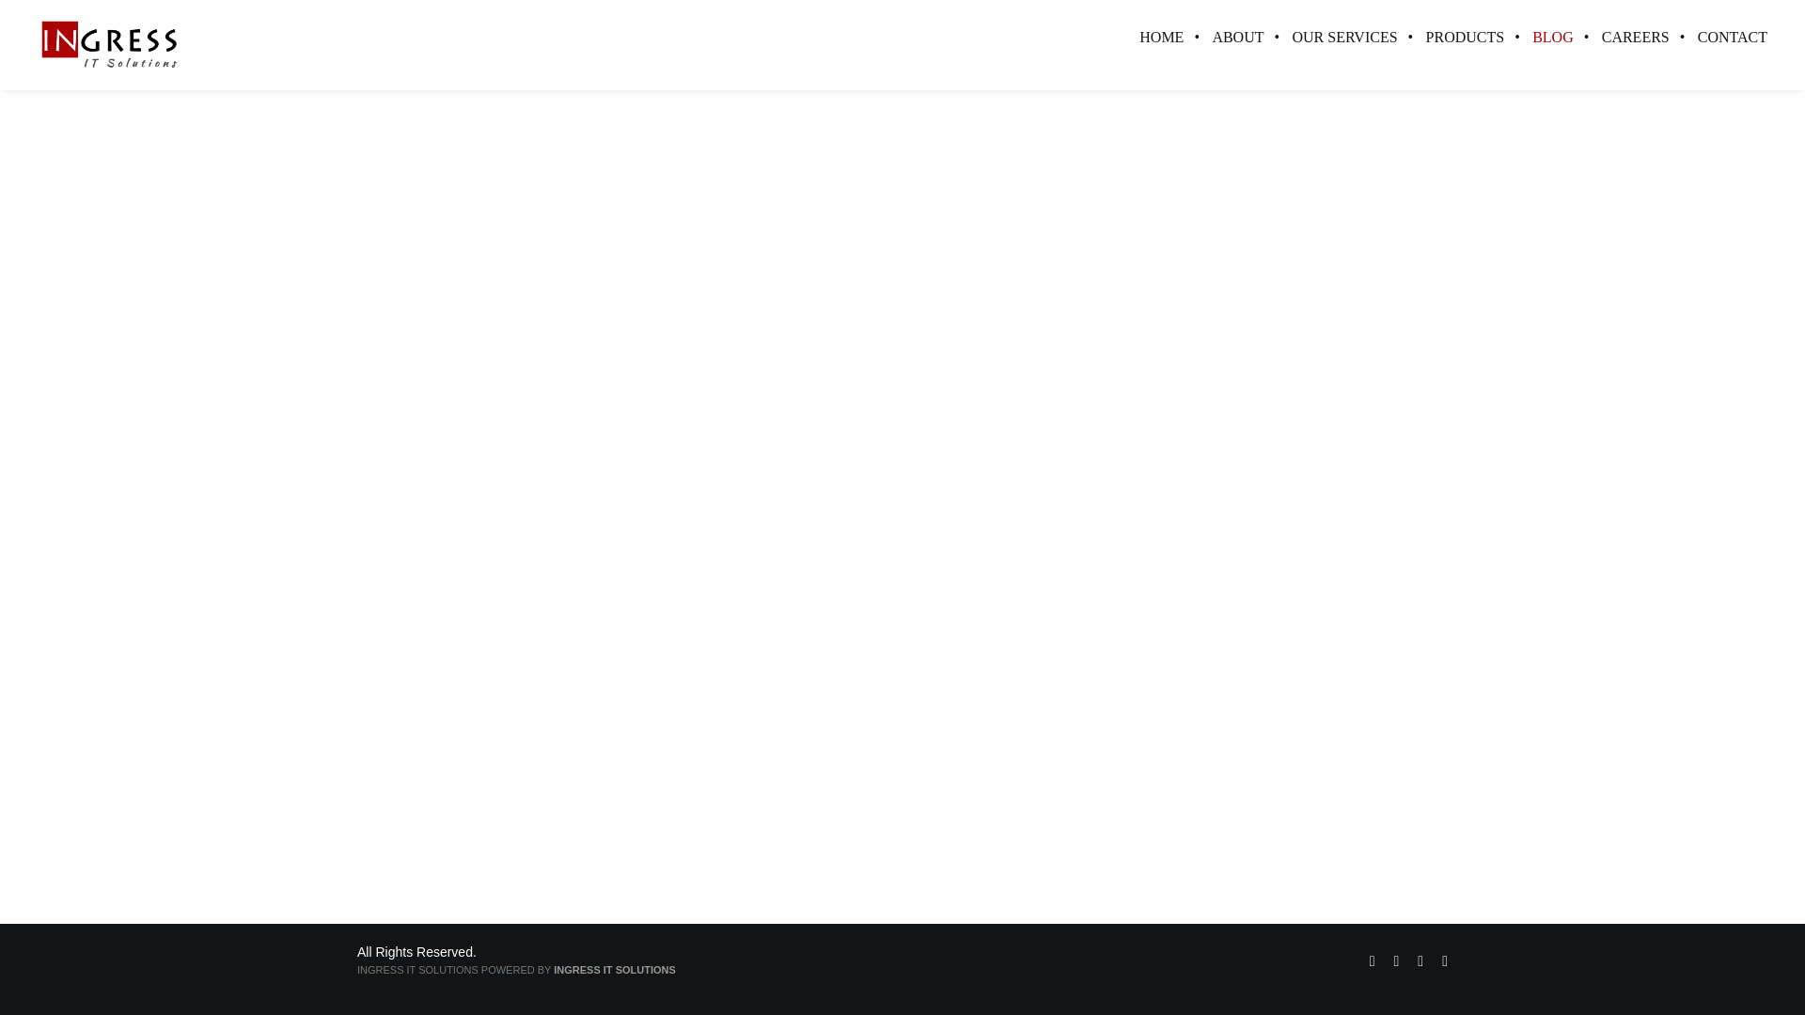 The width and height of the screenshot is (1805, 1015). Describe the element at coordinates (1465, 38) in the screenshot. I see `PRODUCTS` at that location.